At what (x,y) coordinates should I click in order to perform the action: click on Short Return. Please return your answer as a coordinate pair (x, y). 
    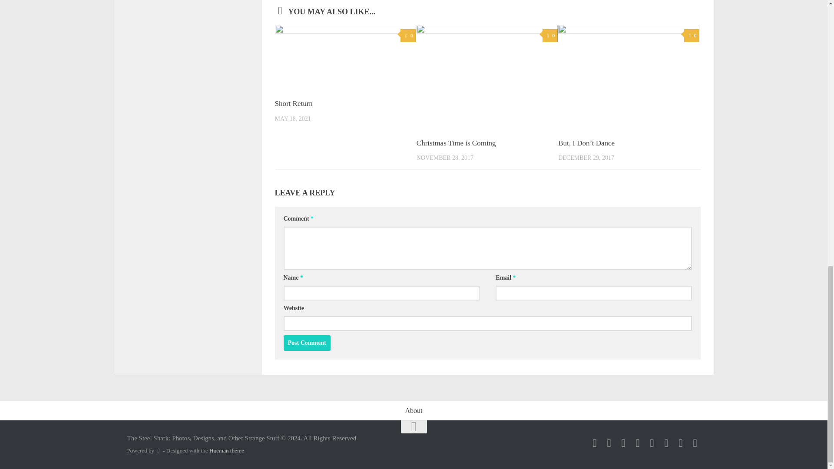
    Looking at the image, I should click on (293, 103).